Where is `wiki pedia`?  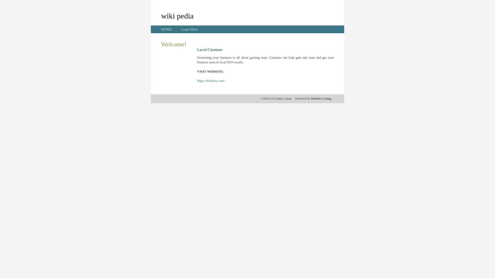 wiki pedia is located at coordinates (177, 16).